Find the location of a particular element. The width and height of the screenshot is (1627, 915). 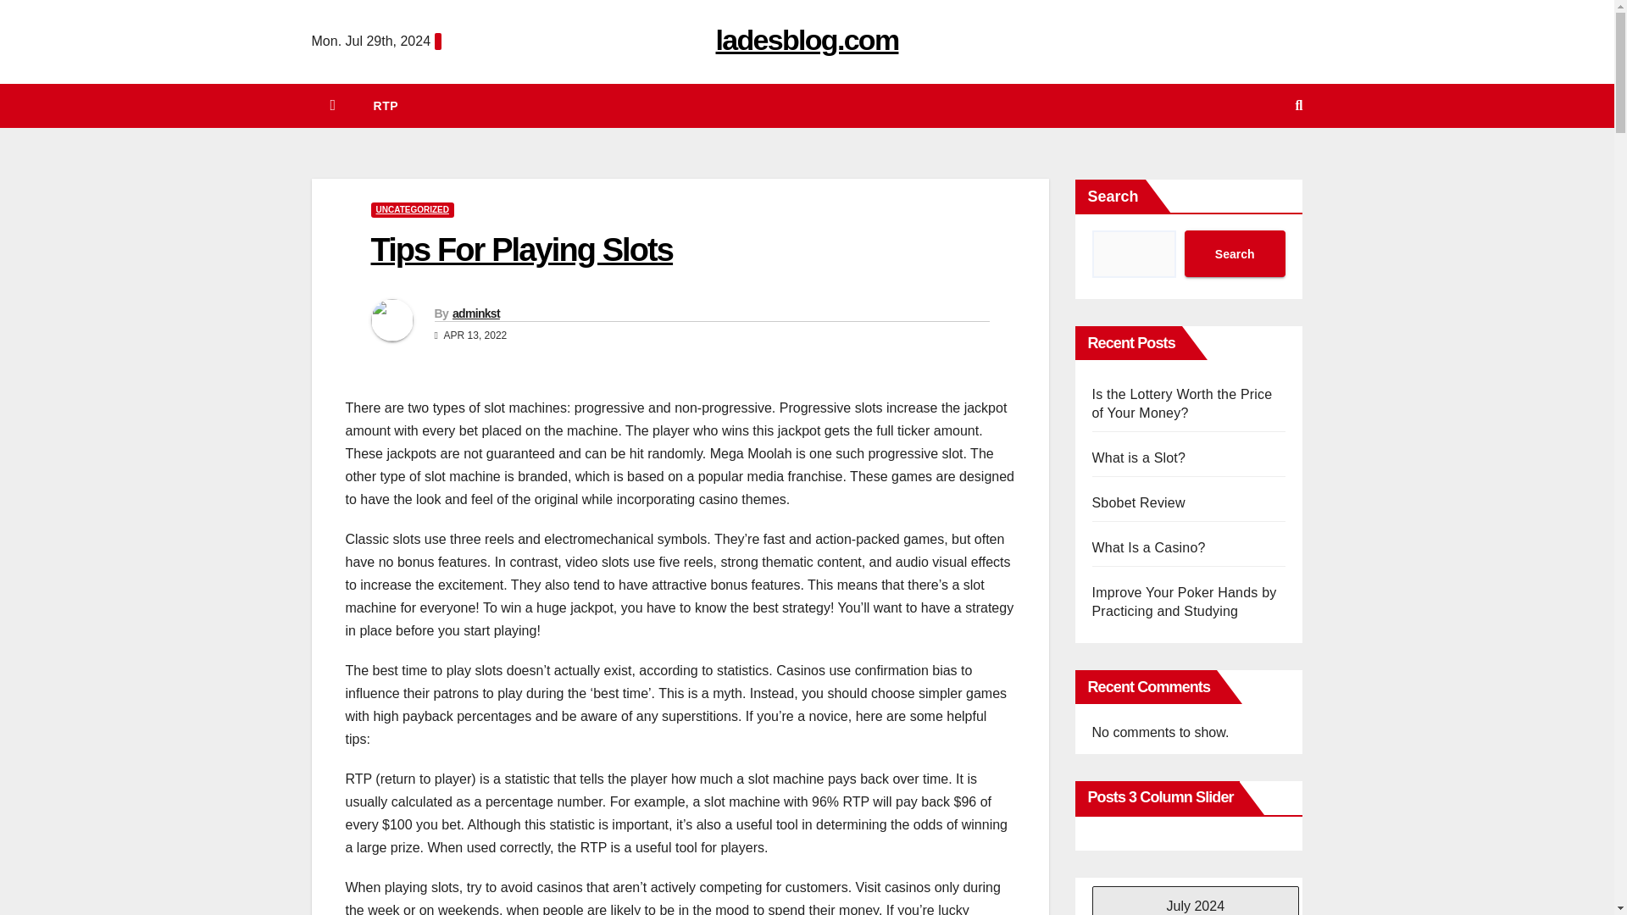

What is a Slot? is located at coordinates (1139, 457).